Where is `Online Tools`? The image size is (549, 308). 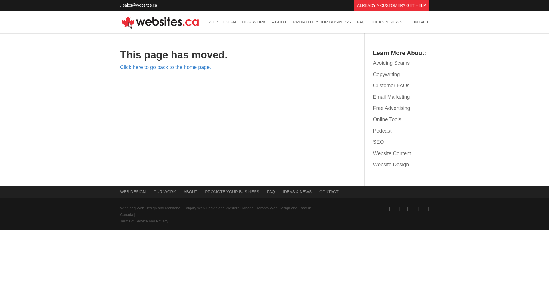 Online Tools is located at coordinates (387, 119).